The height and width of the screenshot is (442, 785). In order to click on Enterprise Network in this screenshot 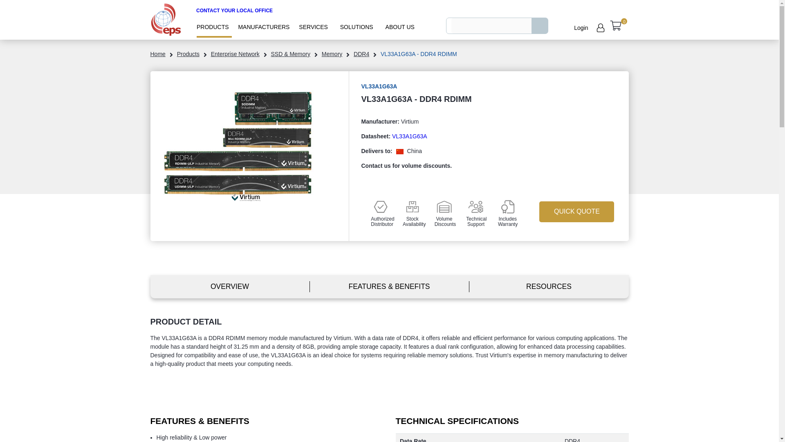, I will do `click(235, 54)`.